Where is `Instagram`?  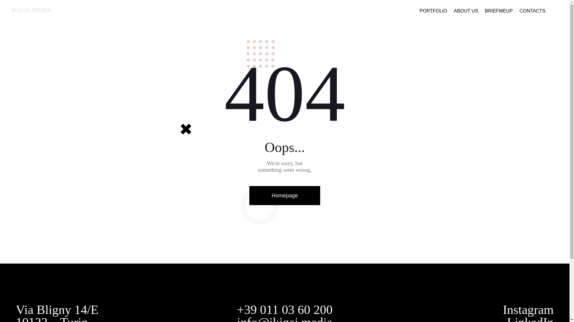
Instagram is located at coordinates (528, 309).